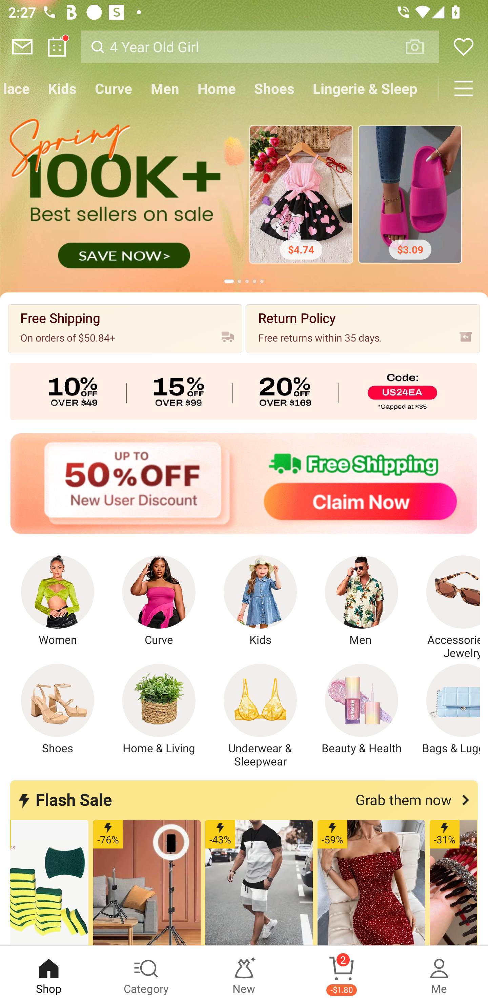  I want to click on $4.74 $3.09, so click(244, 197).